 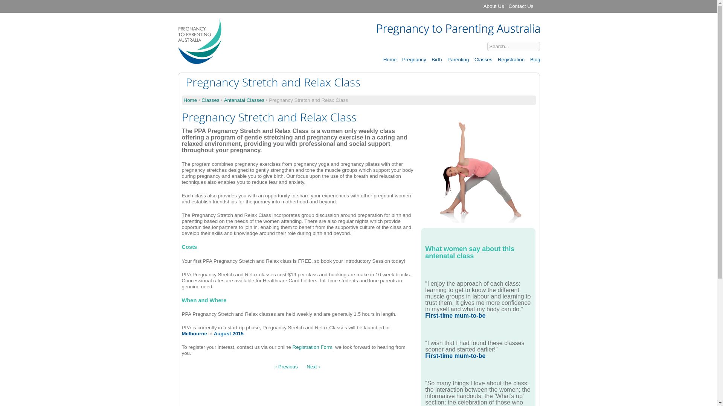 What do you see at coordinates (200, 61) in the screenshot?
I see `Home` at bounding box center [200, 61].